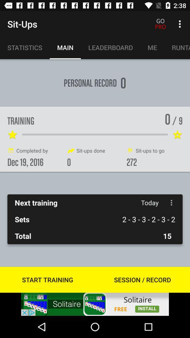  Describe the element at coordinates (95, 304) in the screenshot. I see `advertisement for solitaire app` at that location.